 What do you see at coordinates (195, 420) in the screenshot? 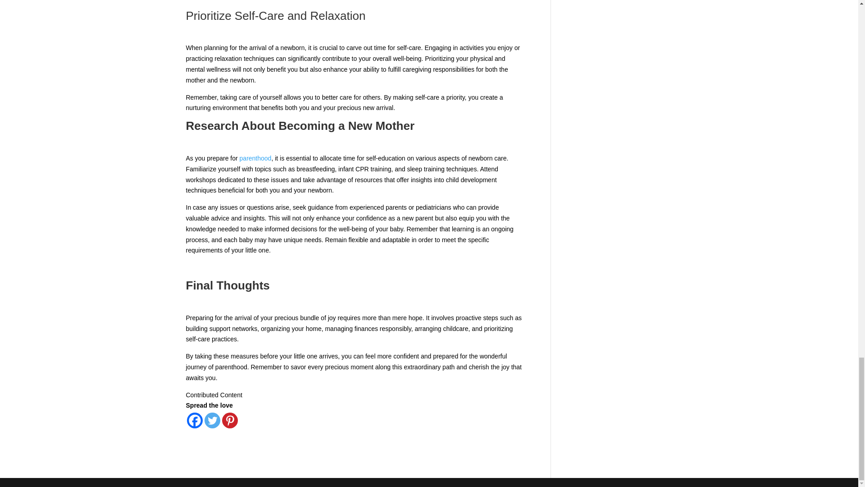
I see `Facebook` at bounding box center [195, 420].